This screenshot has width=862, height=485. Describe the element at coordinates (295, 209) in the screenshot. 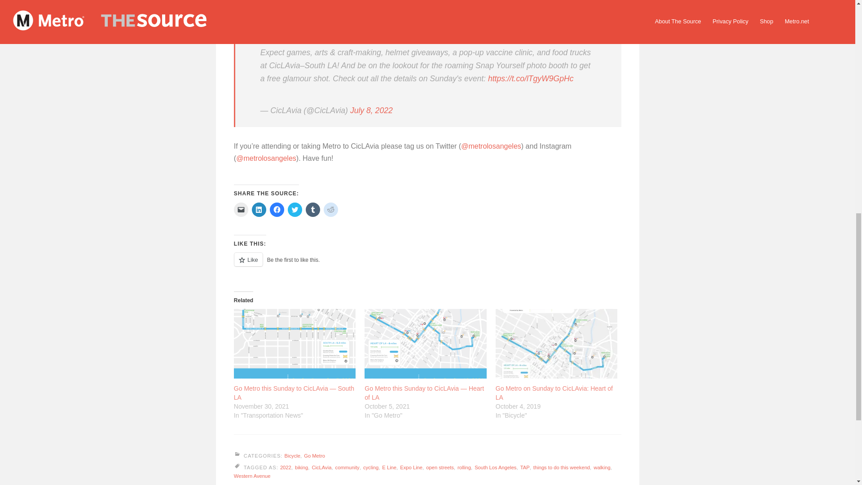

I see `Click to share on Twitter` at that location.